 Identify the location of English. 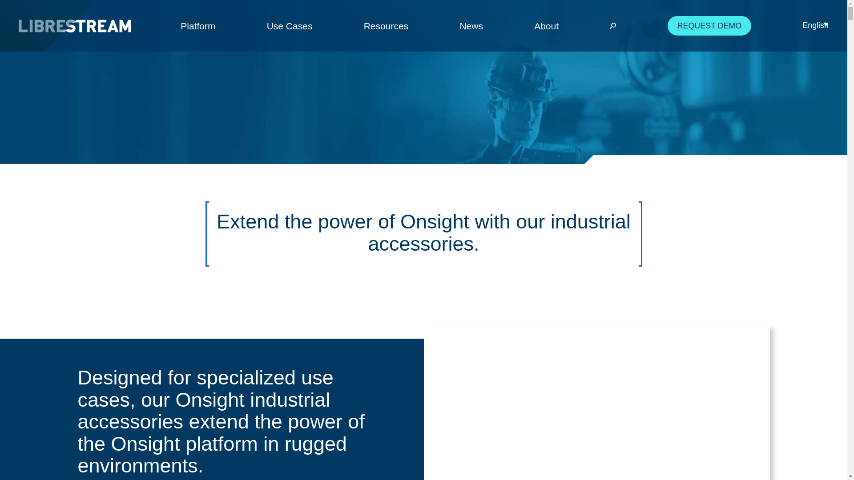
(815, 25).